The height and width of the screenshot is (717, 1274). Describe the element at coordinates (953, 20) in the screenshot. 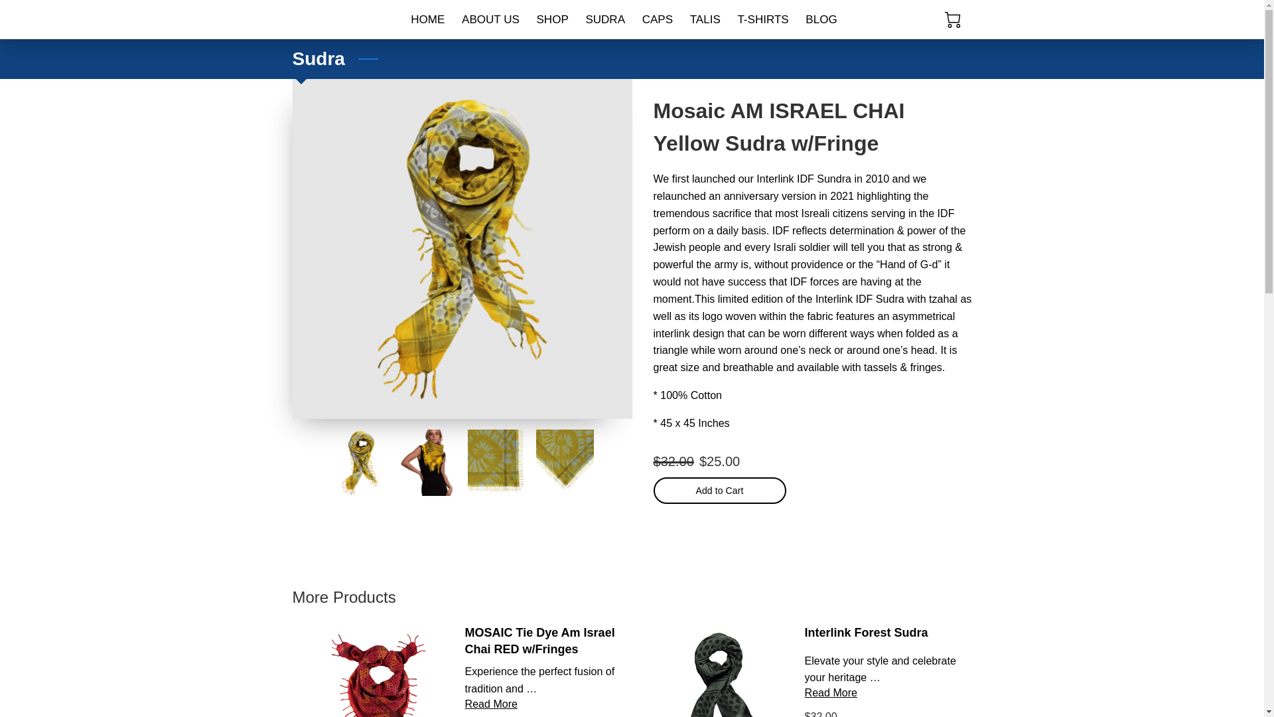

I see `0` at that location.